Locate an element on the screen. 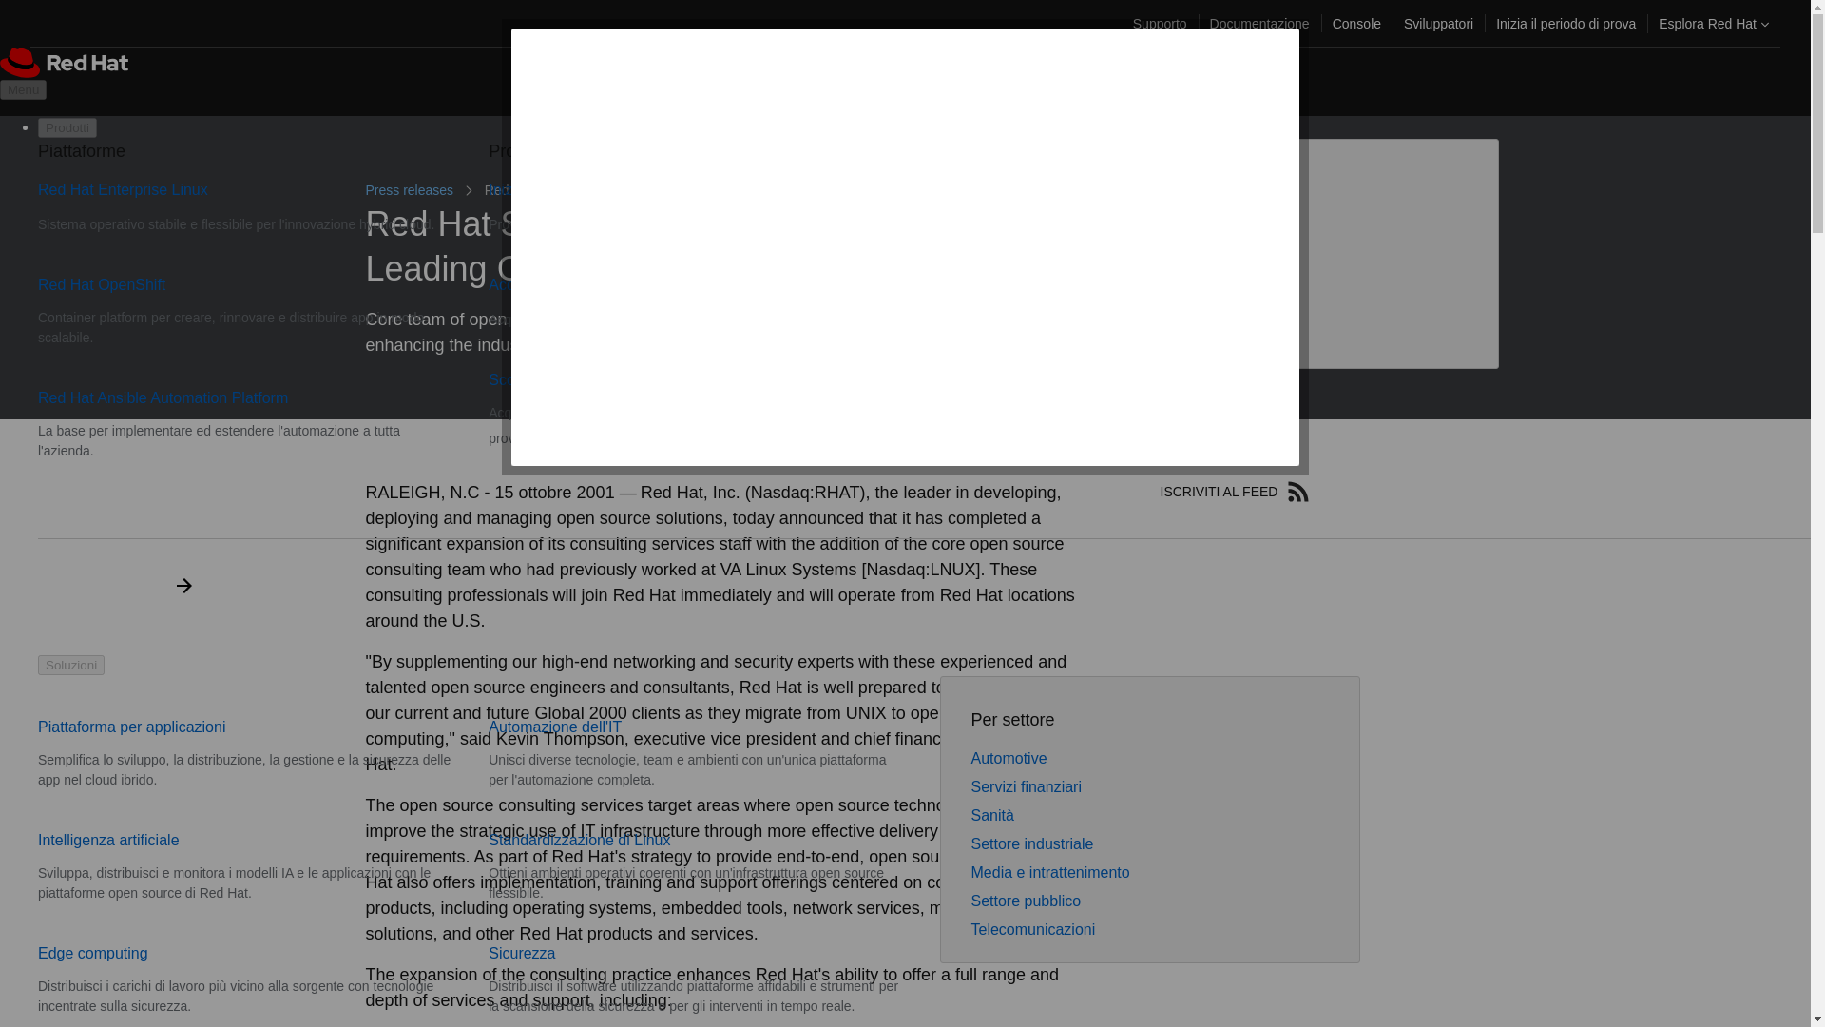 The image size is (1825, 1027). press releases is located at coordinates (411, 190).